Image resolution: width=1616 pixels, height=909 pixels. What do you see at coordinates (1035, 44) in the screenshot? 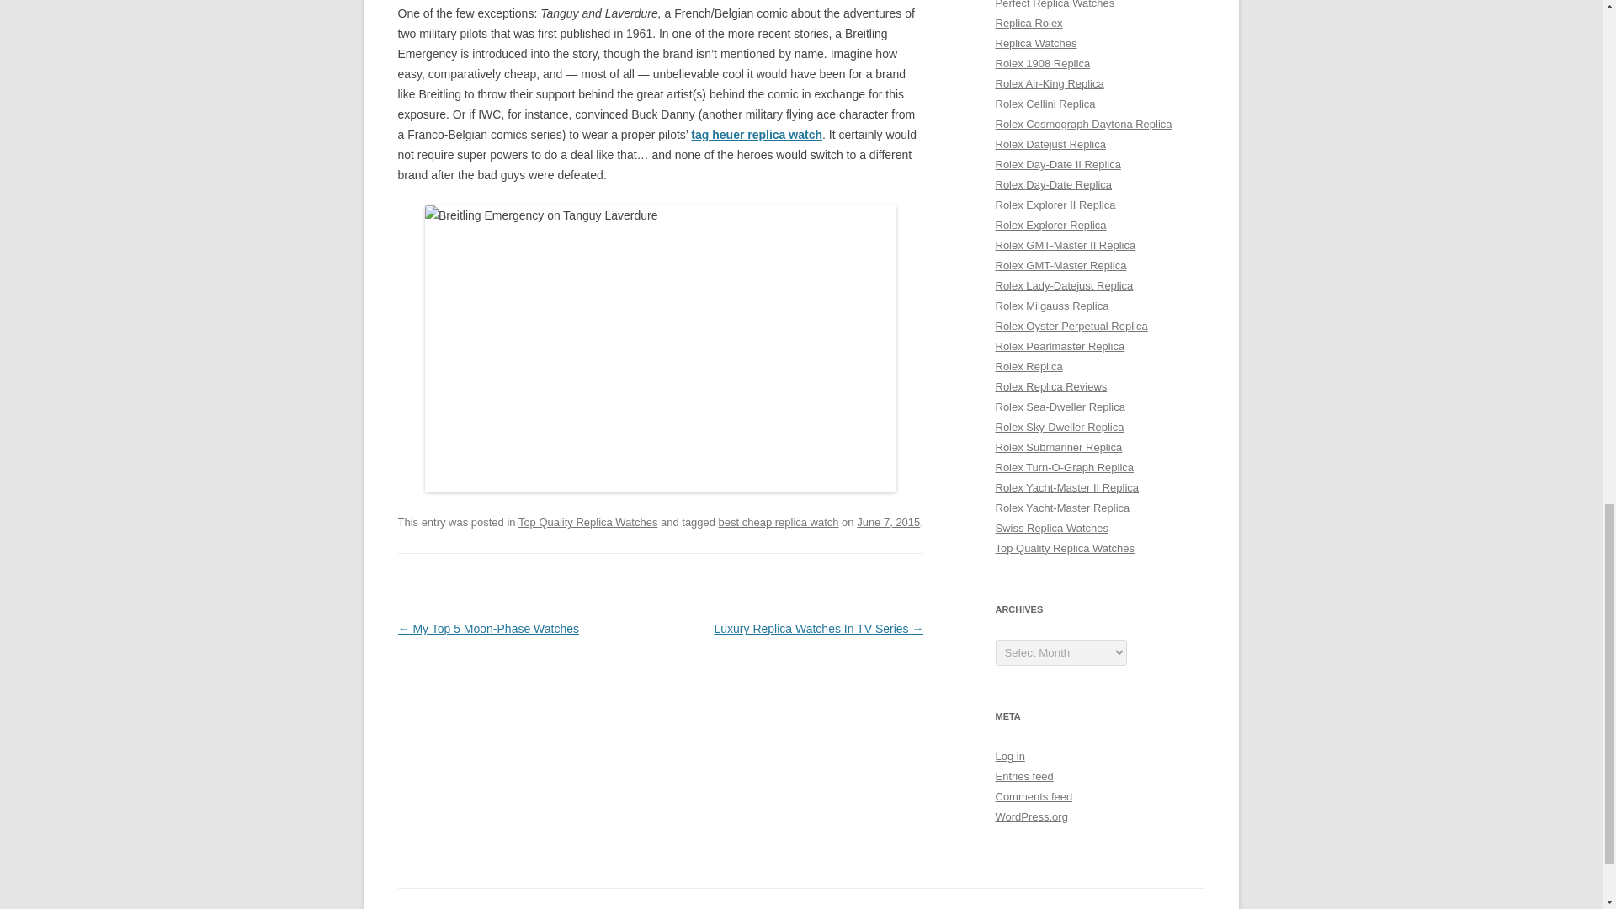
I see `Replica Watches` at bounding box center [1035, 44].